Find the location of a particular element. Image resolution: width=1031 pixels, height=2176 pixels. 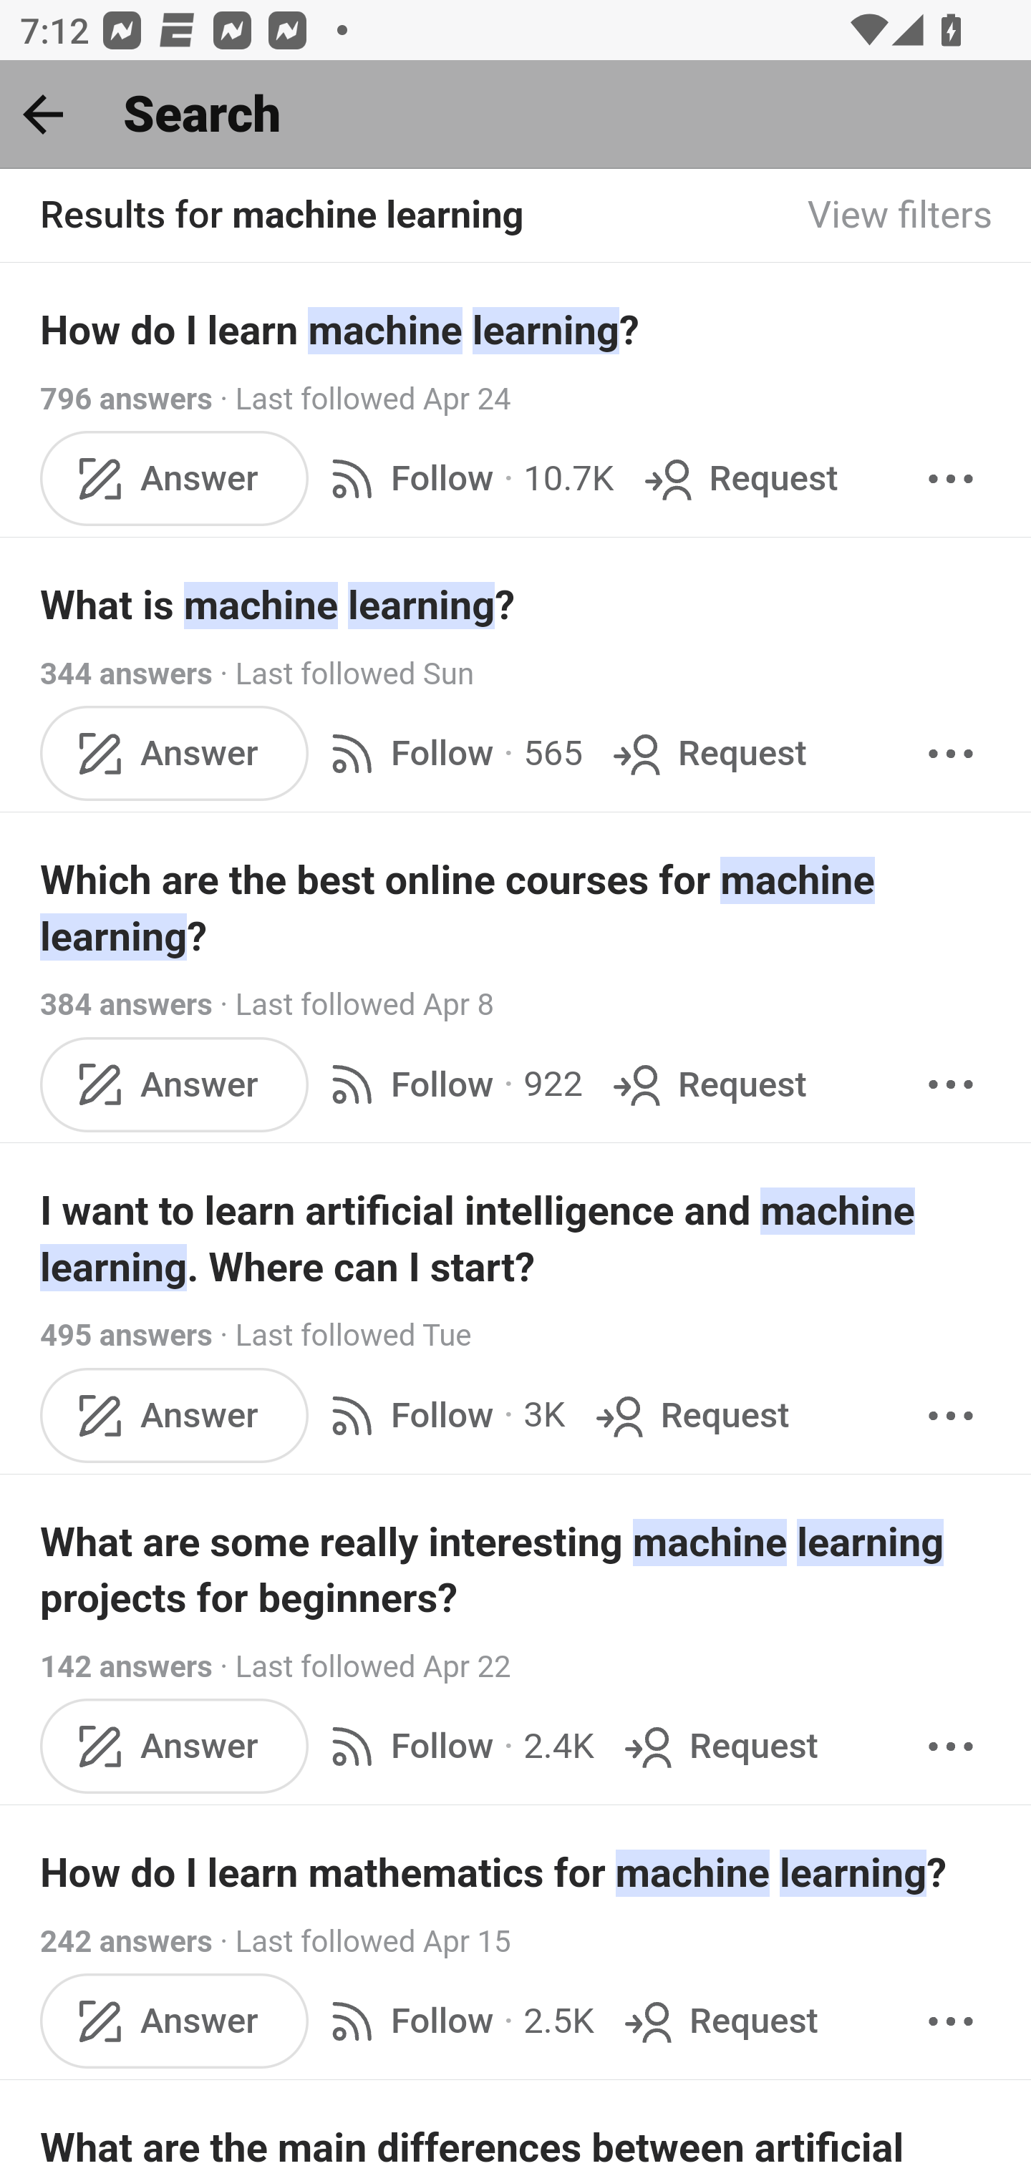

Follow · 565 is located at coordinates (451, 753).